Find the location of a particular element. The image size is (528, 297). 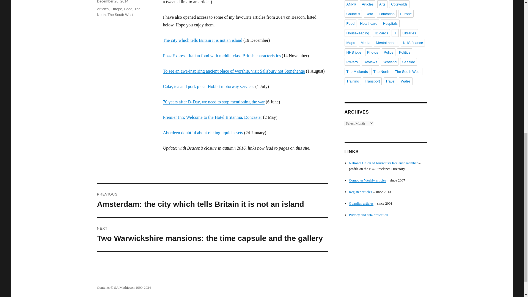

Arts is located at coordinates (382, 4).